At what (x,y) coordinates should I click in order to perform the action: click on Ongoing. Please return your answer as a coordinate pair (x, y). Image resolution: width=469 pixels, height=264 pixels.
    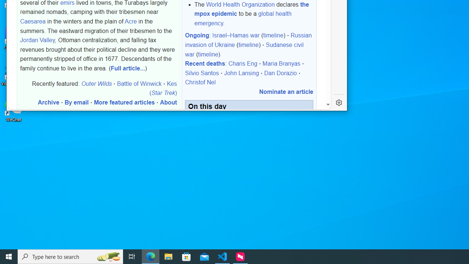
    Looking at the image, I should click on (197, 35).